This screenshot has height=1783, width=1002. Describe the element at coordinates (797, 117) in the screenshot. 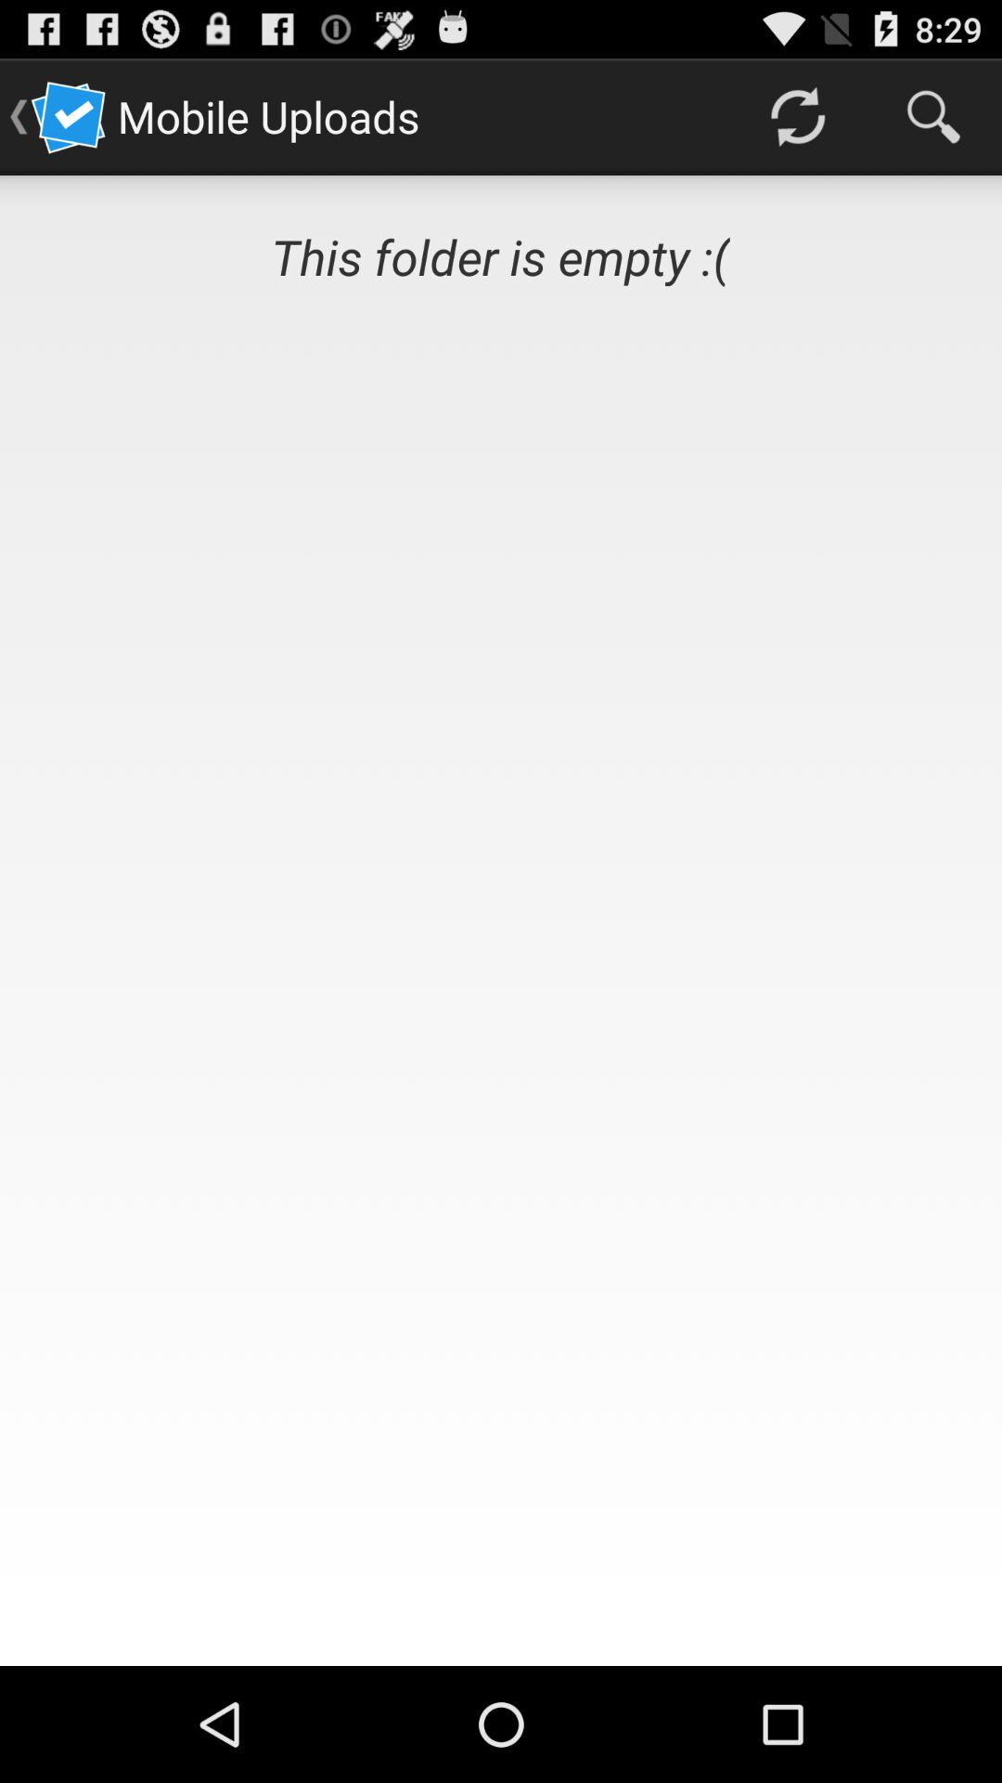

I see `open the app next to the mobile uploads` at that location.